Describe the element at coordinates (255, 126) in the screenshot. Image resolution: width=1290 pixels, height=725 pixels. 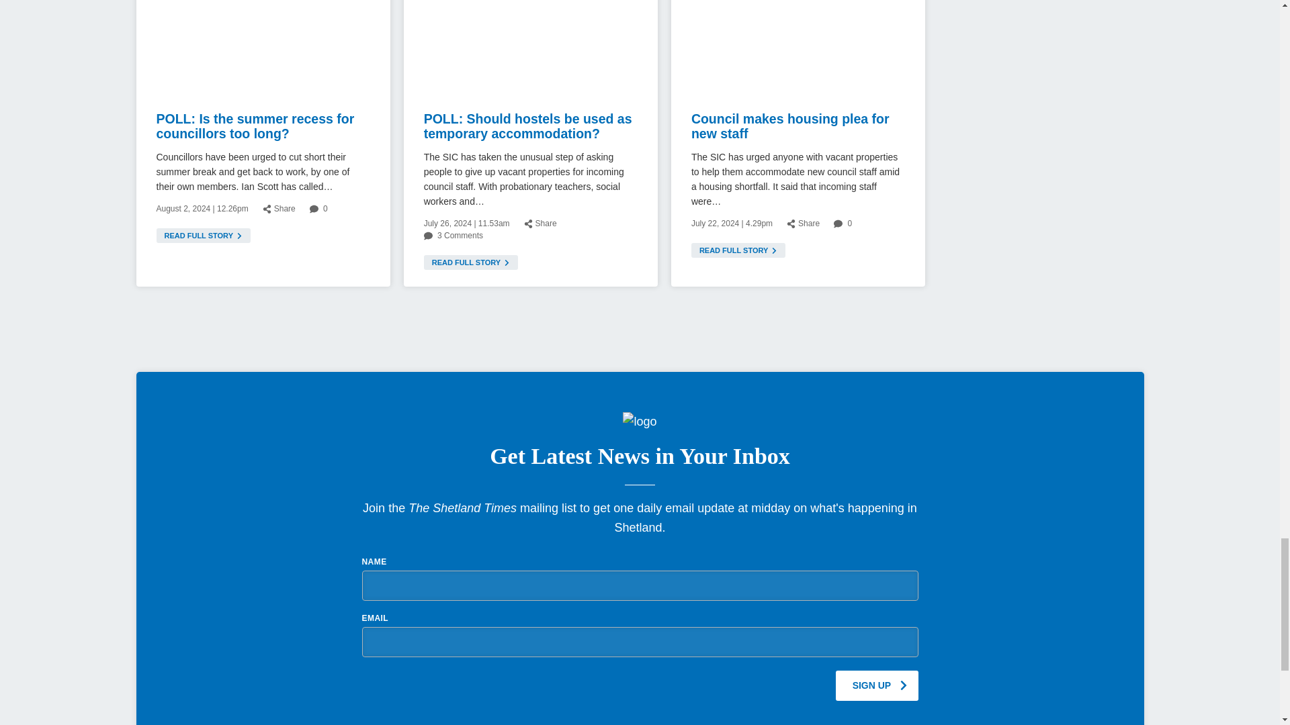
I see `POLL: Is the summer recess for councillors too long?` at that location.